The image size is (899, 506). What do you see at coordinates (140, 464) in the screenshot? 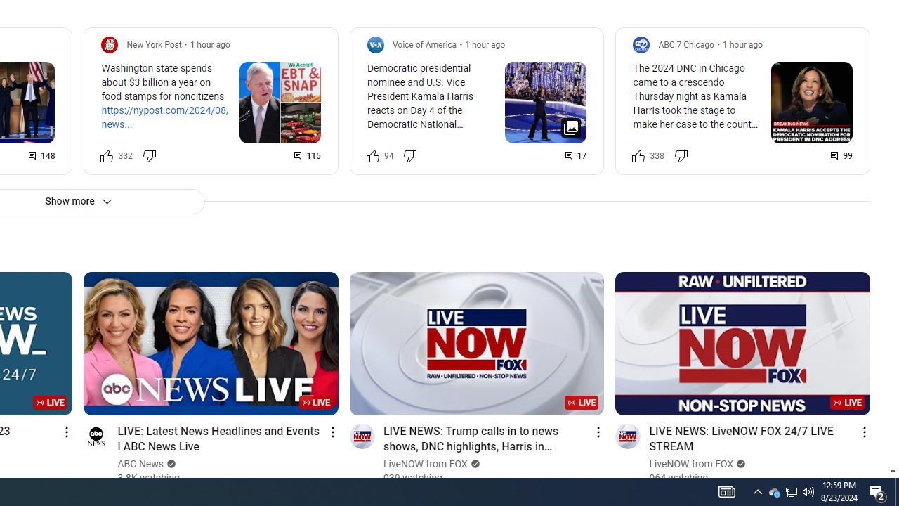
I see `ABC News` at bounding box center [140, 464].